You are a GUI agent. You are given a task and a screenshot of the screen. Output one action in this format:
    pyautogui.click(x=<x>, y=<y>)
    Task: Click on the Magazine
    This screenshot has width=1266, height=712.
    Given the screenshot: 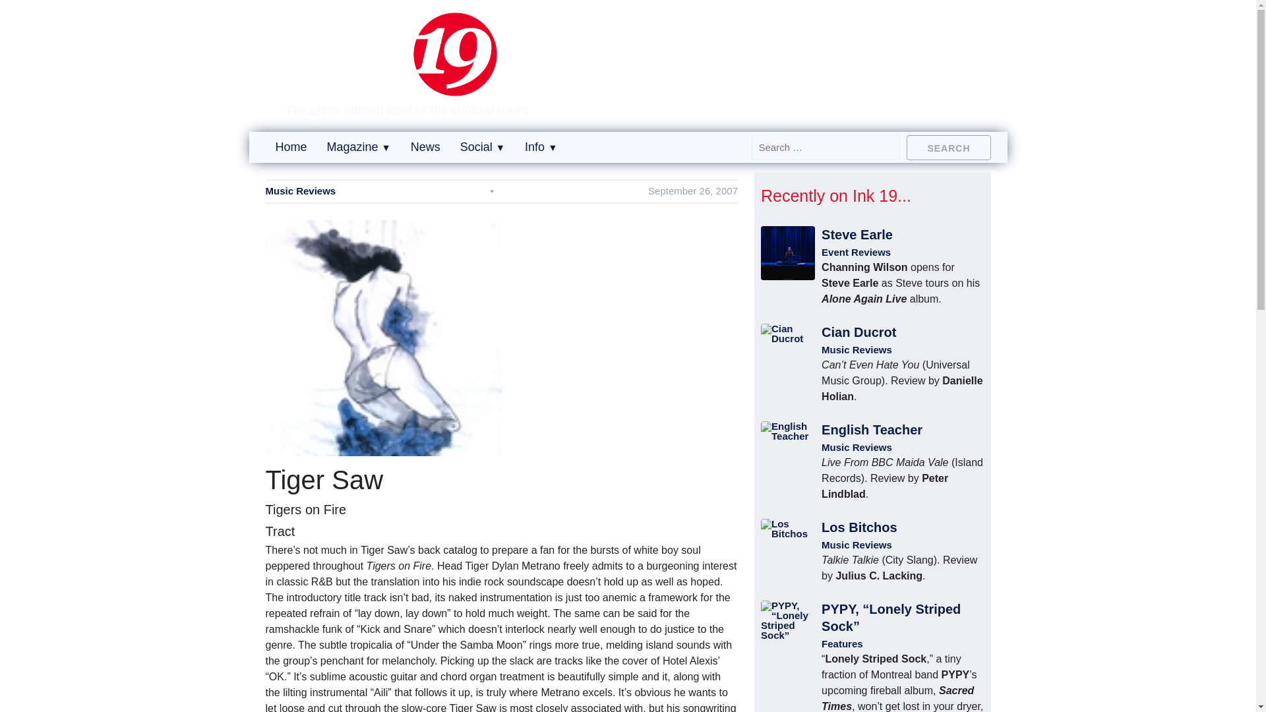 What is the action you would take?
    pyautogui.click(x=359, y=146)
    